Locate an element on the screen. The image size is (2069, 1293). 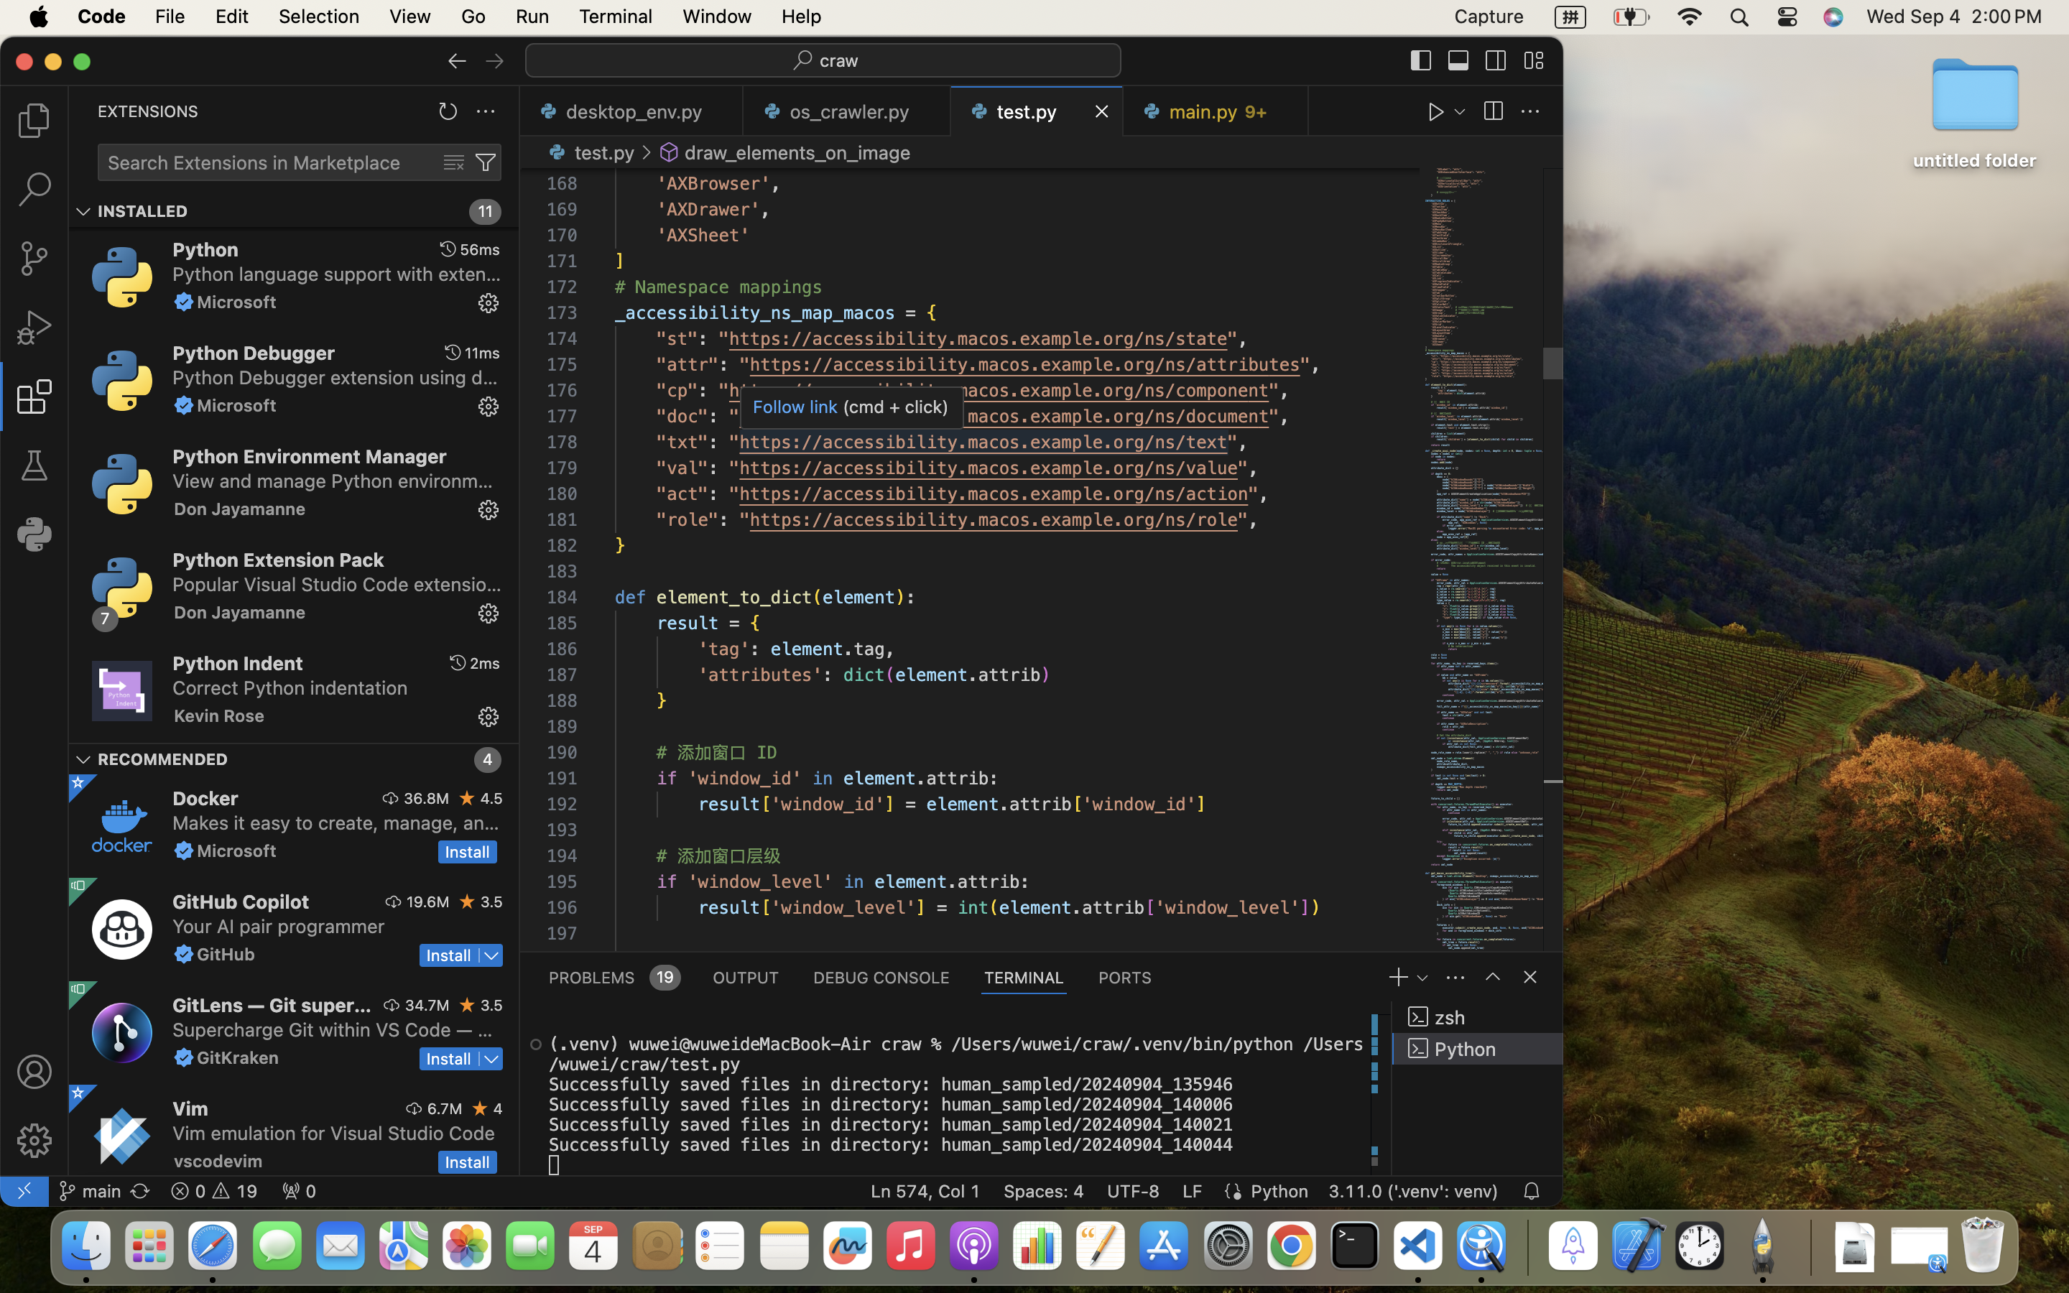
19 0   is located at coordinates (214, 1191).